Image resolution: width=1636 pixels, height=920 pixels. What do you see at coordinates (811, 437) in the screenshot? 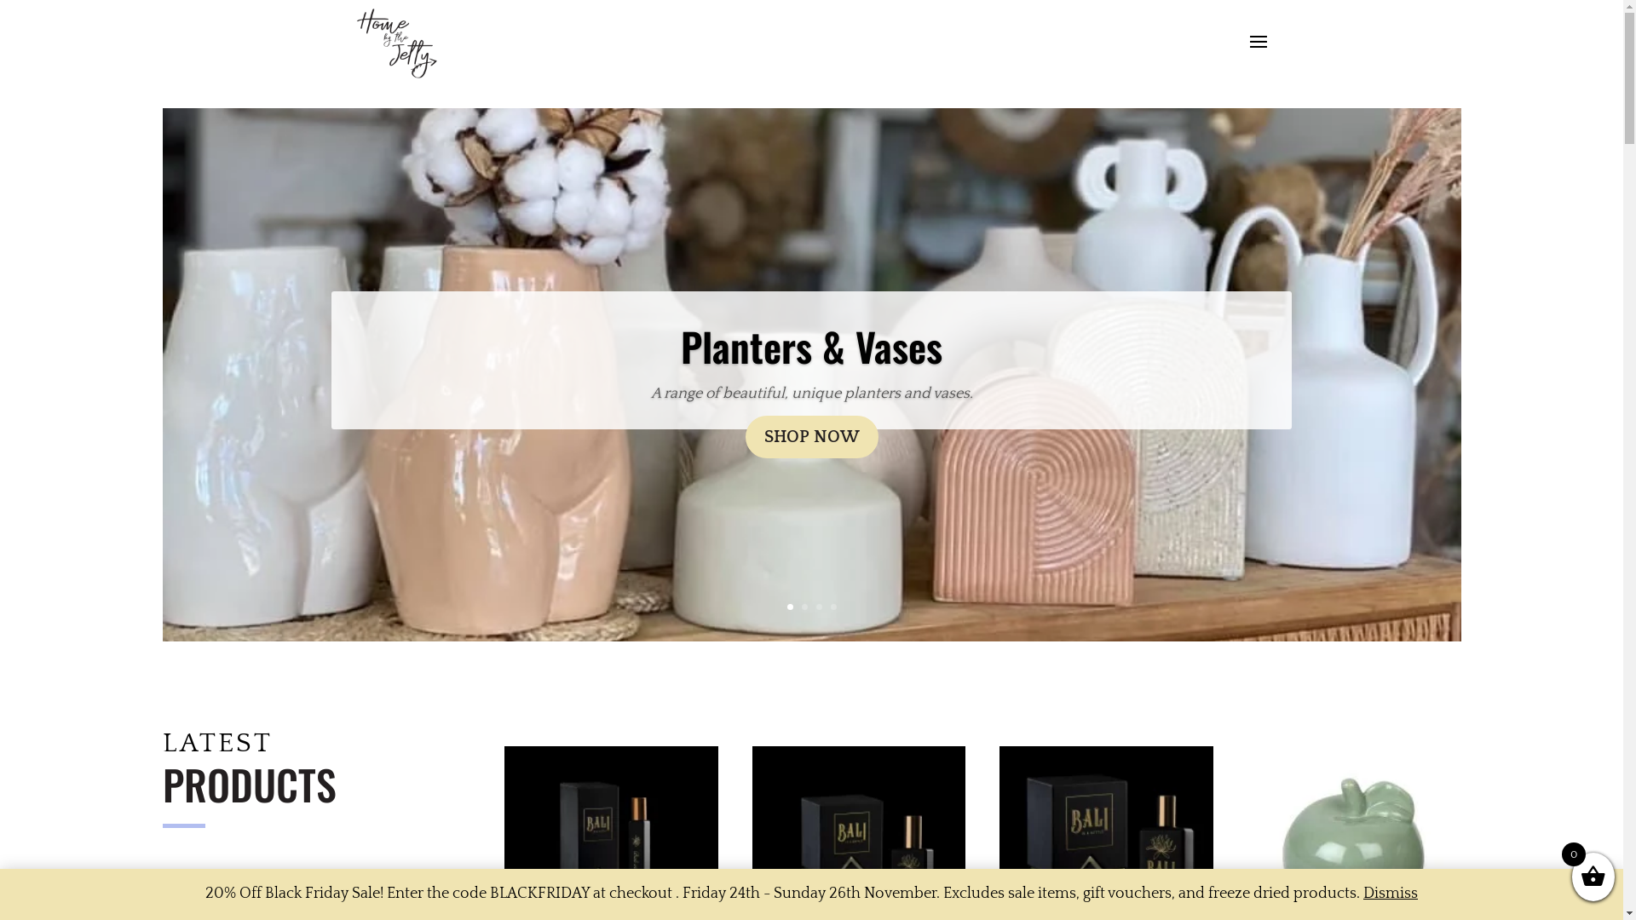
I see `SHOP NOW` at bounding box center [811, 437].